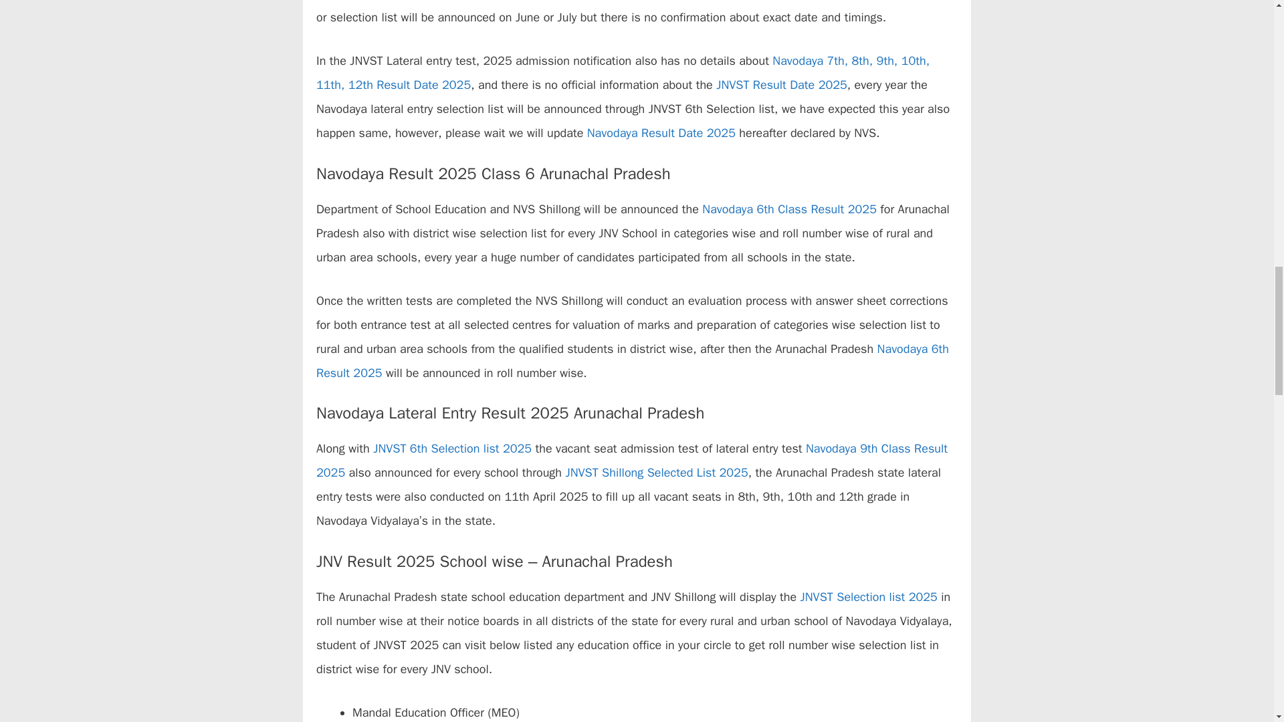  I want to click on Navodaya 9th Class Result 2025, so click(631, 460).